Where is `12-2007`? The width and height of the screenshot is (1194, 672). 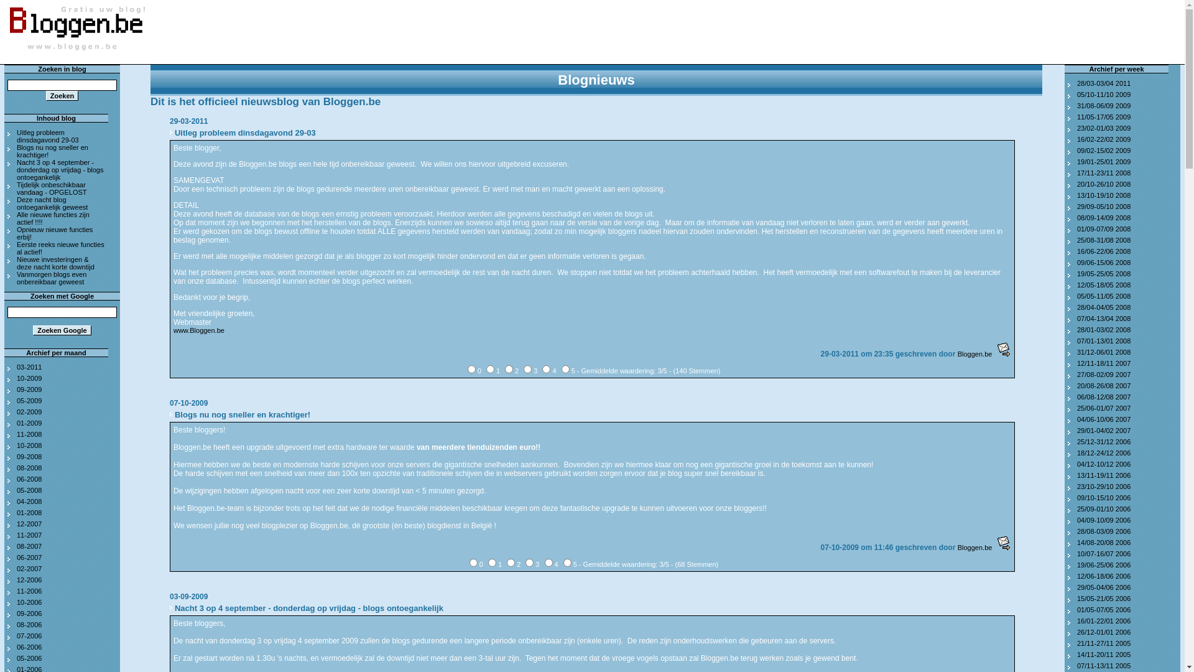 12-2007 is located at coordinates (29, 524).